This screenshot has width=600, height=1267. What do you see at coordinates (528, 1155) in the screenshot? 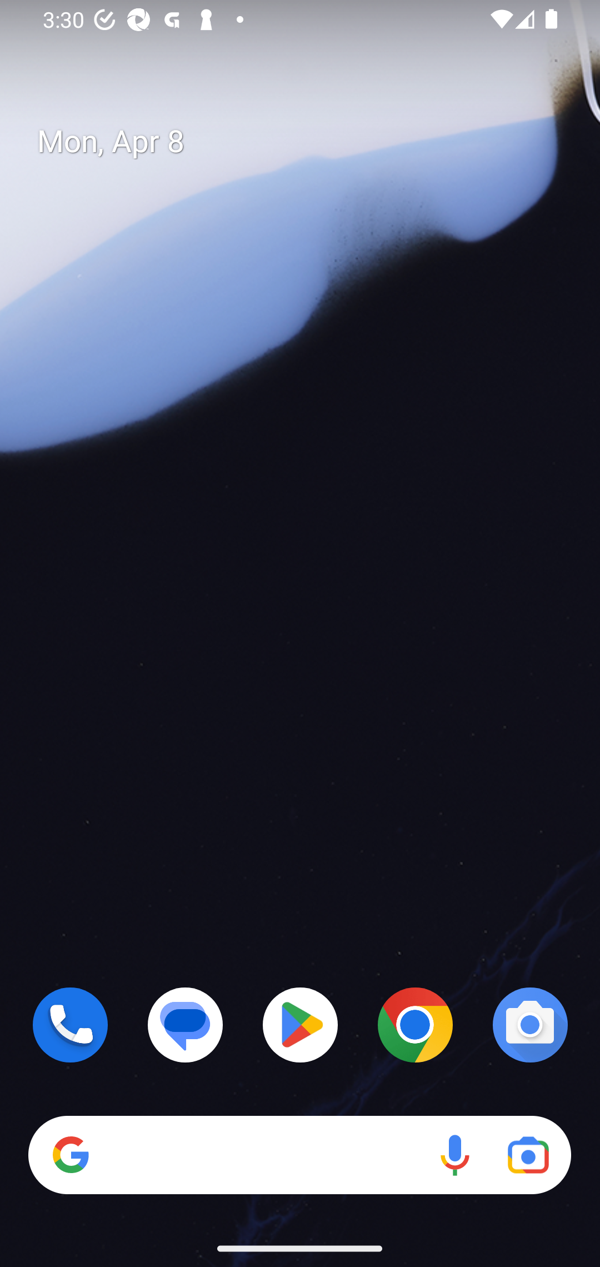
I see `Google Lens` at bounding box center [528, 1155].